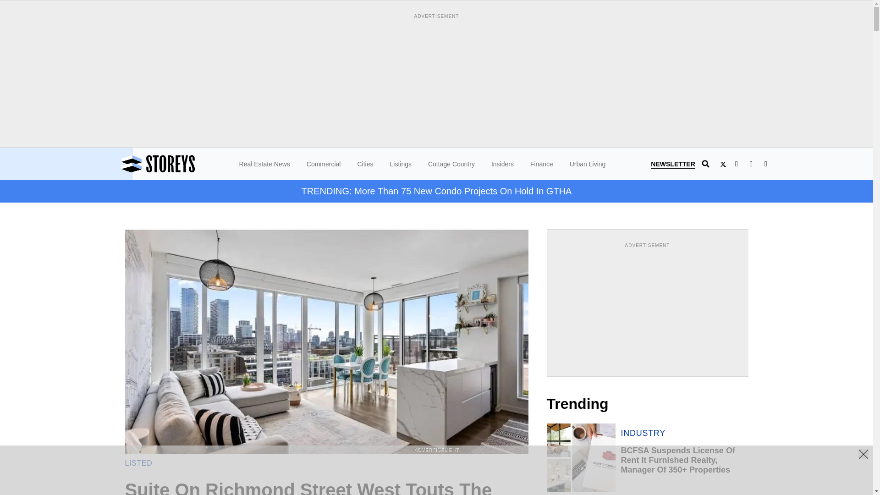 This screenshot has height=495, width=880. Describe the element at coordinates (451, 164) in the screenshot. I see `Cottage Country` at that location.